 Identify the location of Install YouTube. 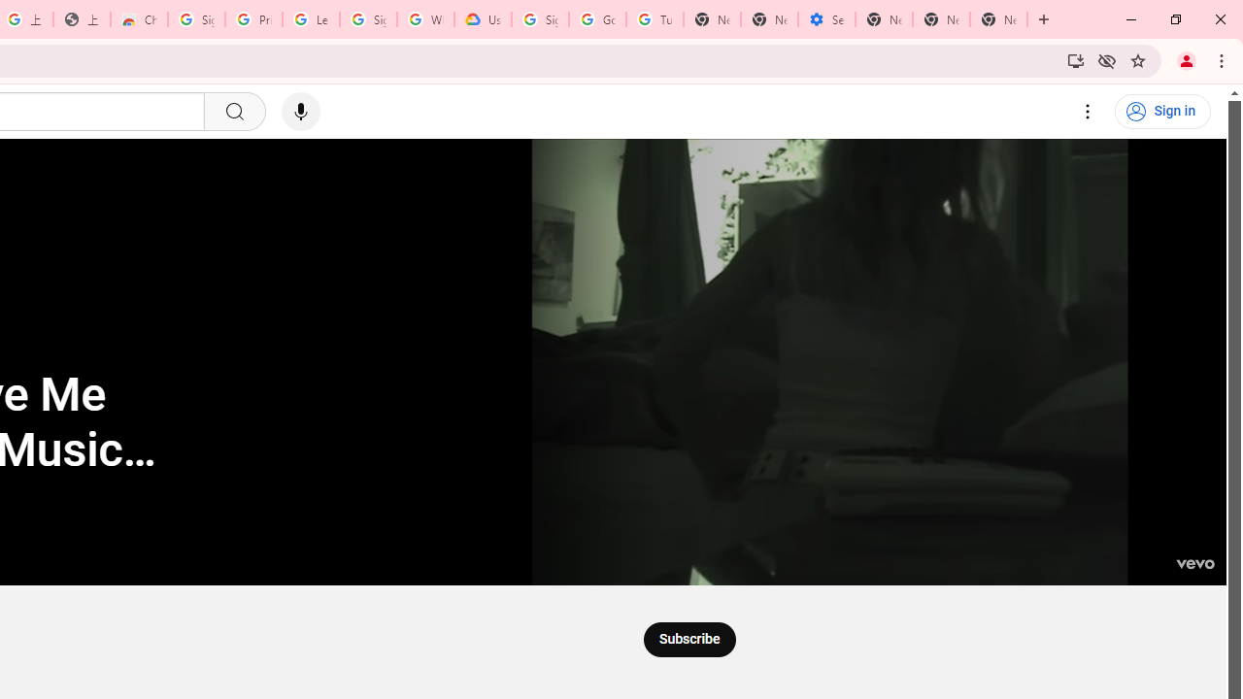
(1076, 60).